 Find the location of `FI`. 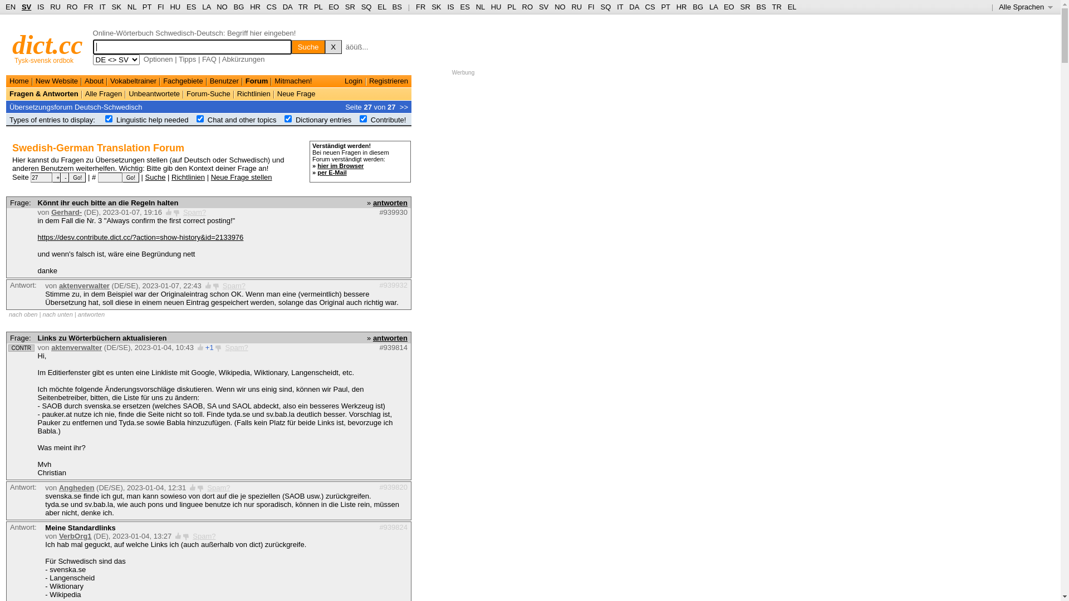

FI is located at coordinates (161, 7).